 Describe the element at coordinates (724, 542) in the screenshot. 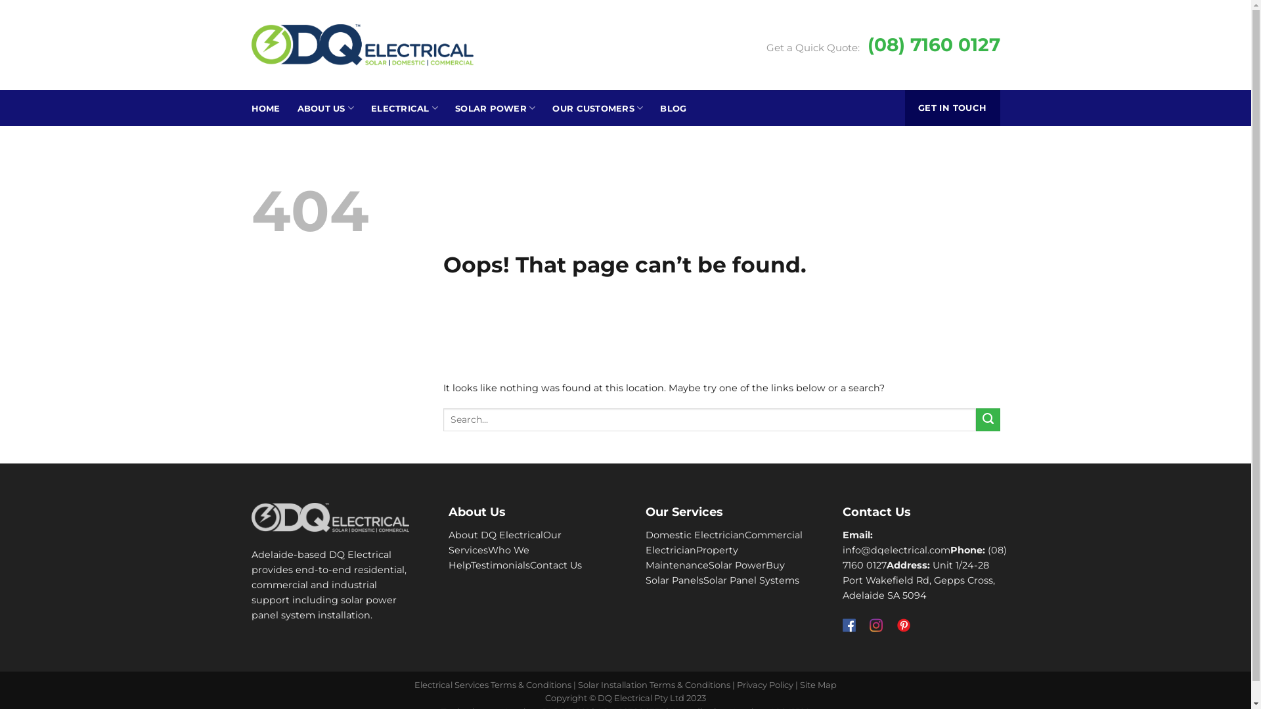

I see `Commercial Electrician` at that location.